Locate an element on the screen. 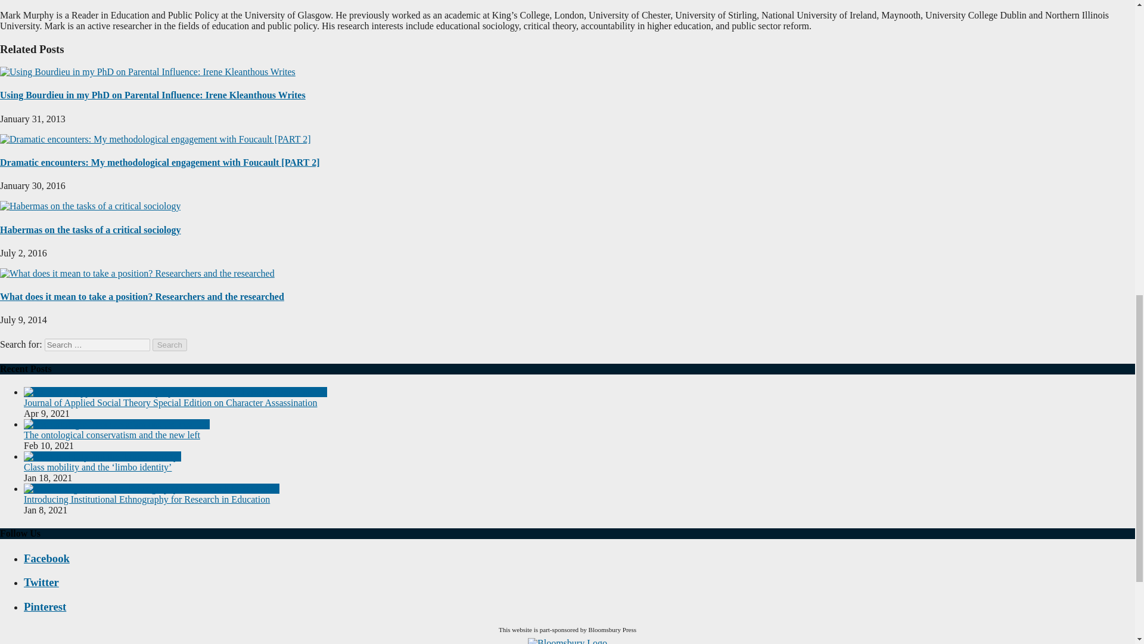 The width and height of the screenshot is (1144, 644). The ontological conservatism and the new left is located at coordinates (117, 425).